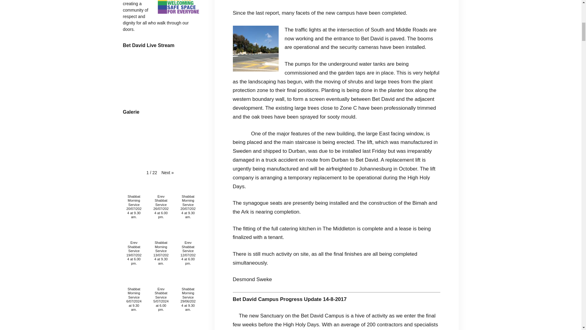  I want to click on YouTube player, so click(161, 78).